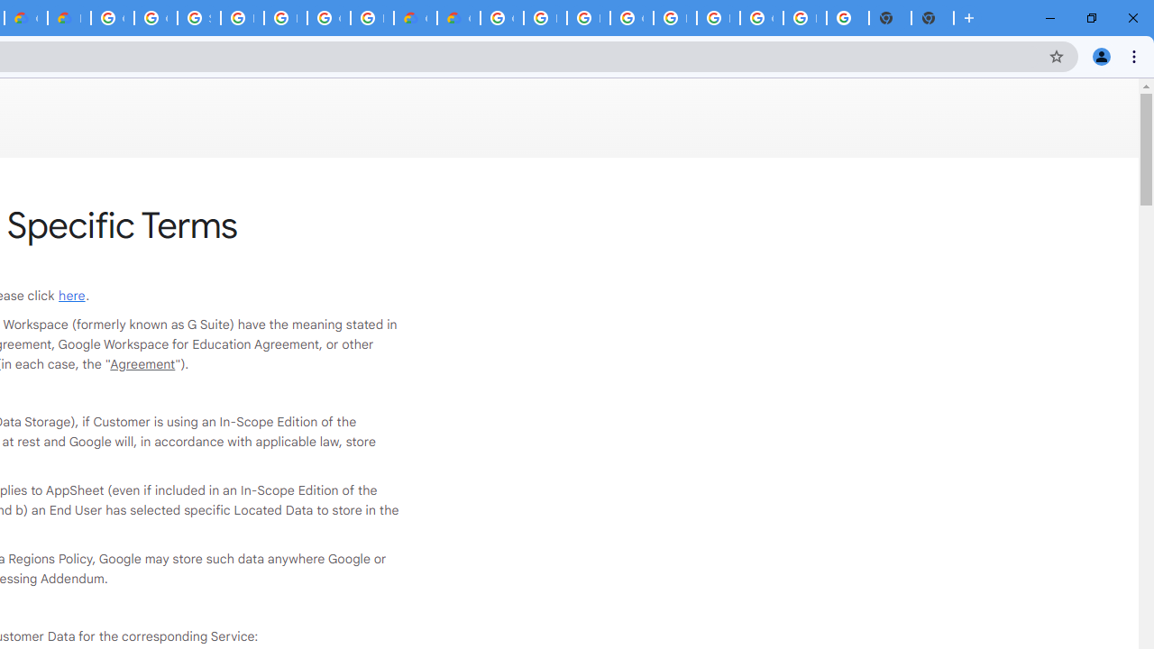 The image size is (1154, 649). I want to click on Google Cloud Platform, so click(501, 18).